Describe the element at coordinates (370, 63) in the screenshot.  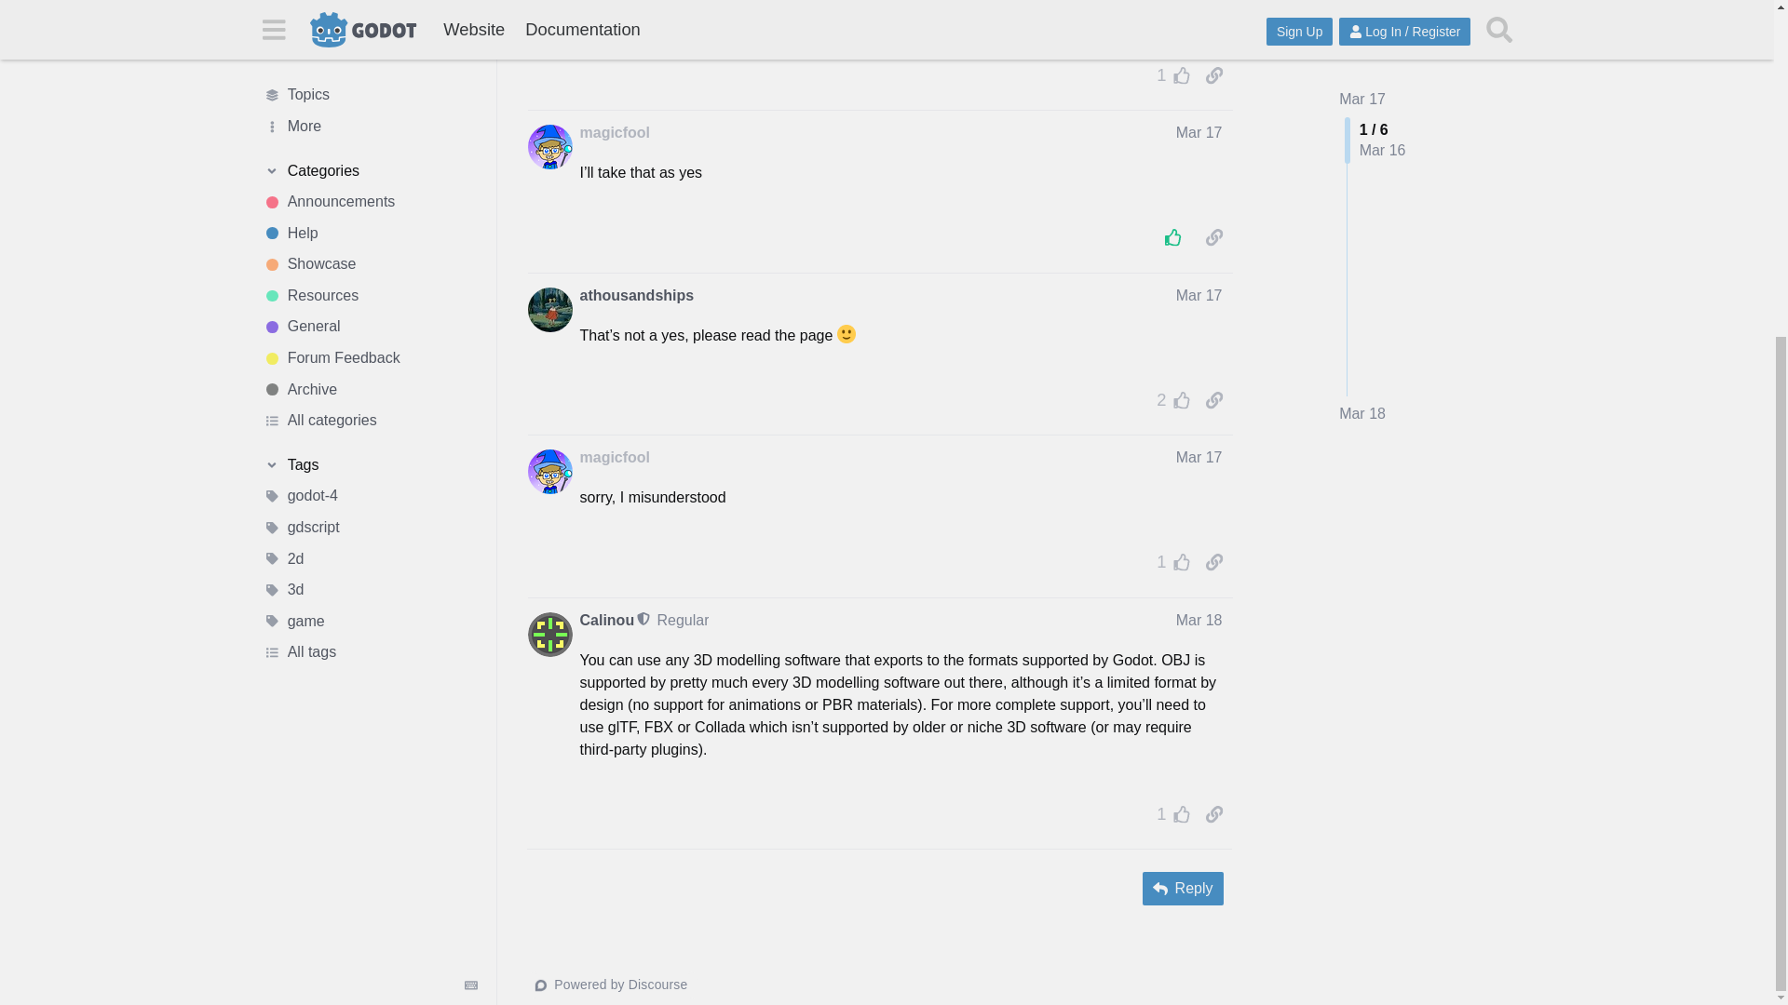
I see `2d` at that location.